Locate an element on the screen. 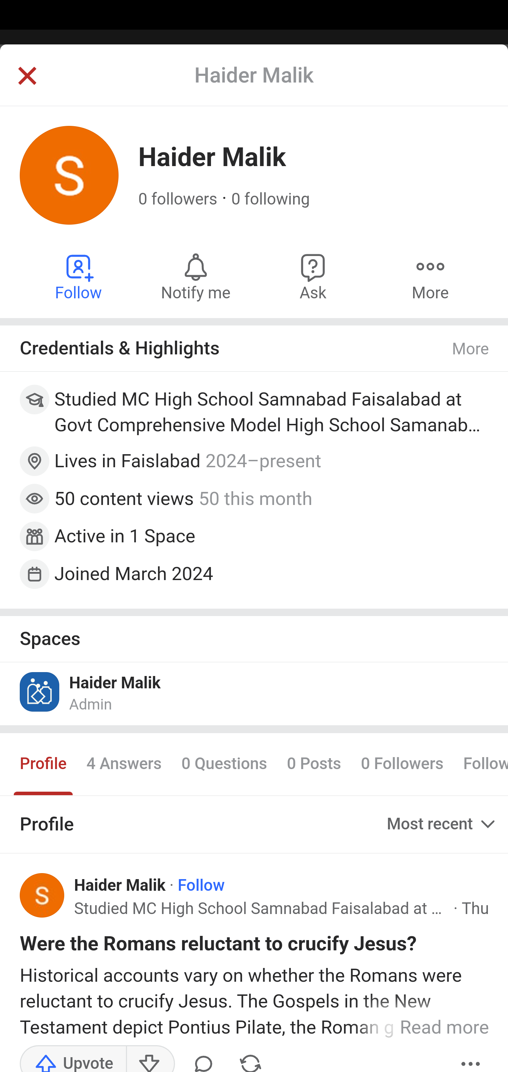  Downvote is located at coordinates (150, 1058).